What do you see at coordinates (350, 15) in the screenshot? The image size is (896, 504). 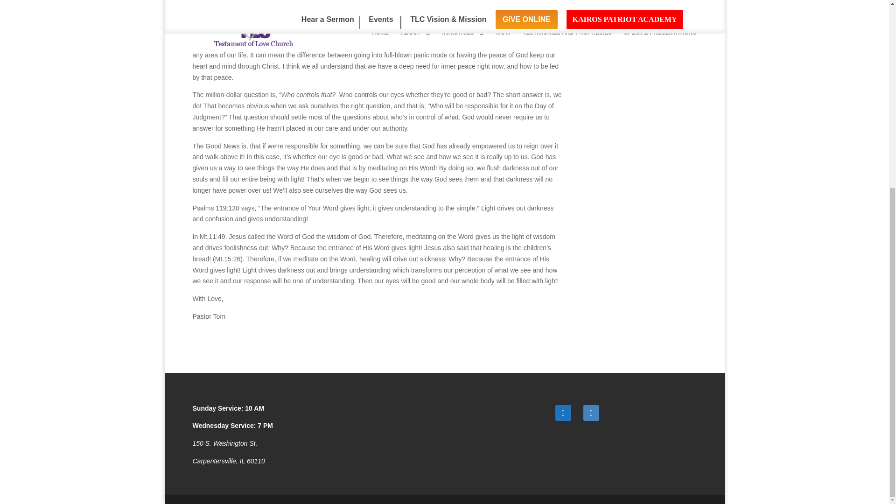 I see `Mt. 6:22` at bounding box center [350, 15].